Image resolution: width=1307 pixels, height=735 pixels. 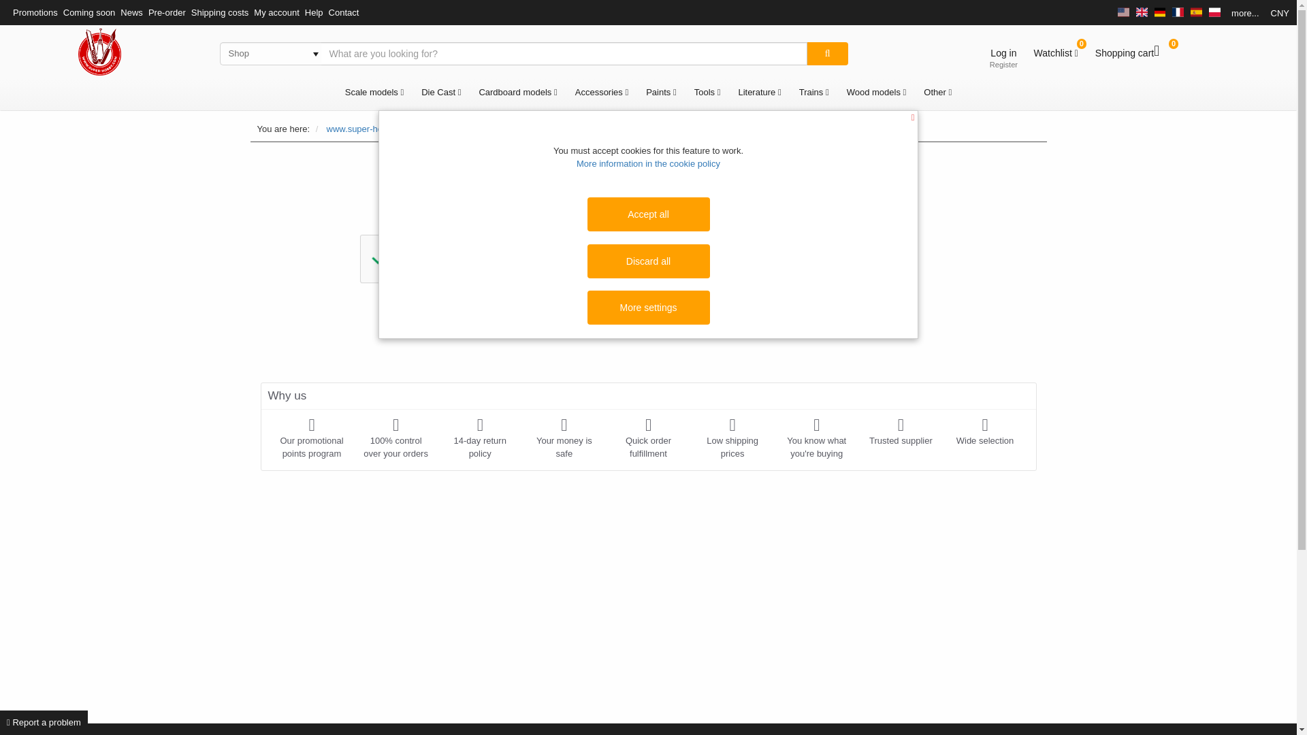 What do you see at coordinates (99, 52) in the screenshot?
I see `Super-Hobby.com - internet modelling shop` at bounding box center [99, 52].